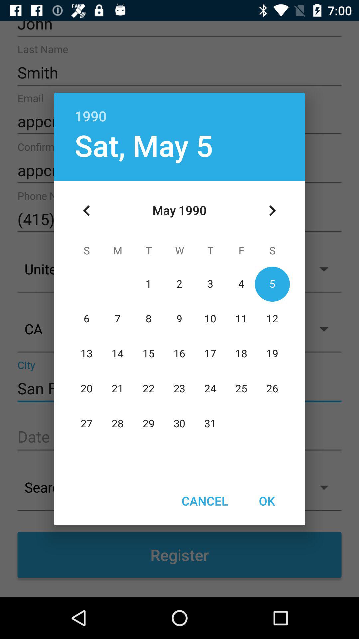 This screenshot has height=639, width=359. I want to click on choose item to the right of the cancel icon, so click(267, 501).